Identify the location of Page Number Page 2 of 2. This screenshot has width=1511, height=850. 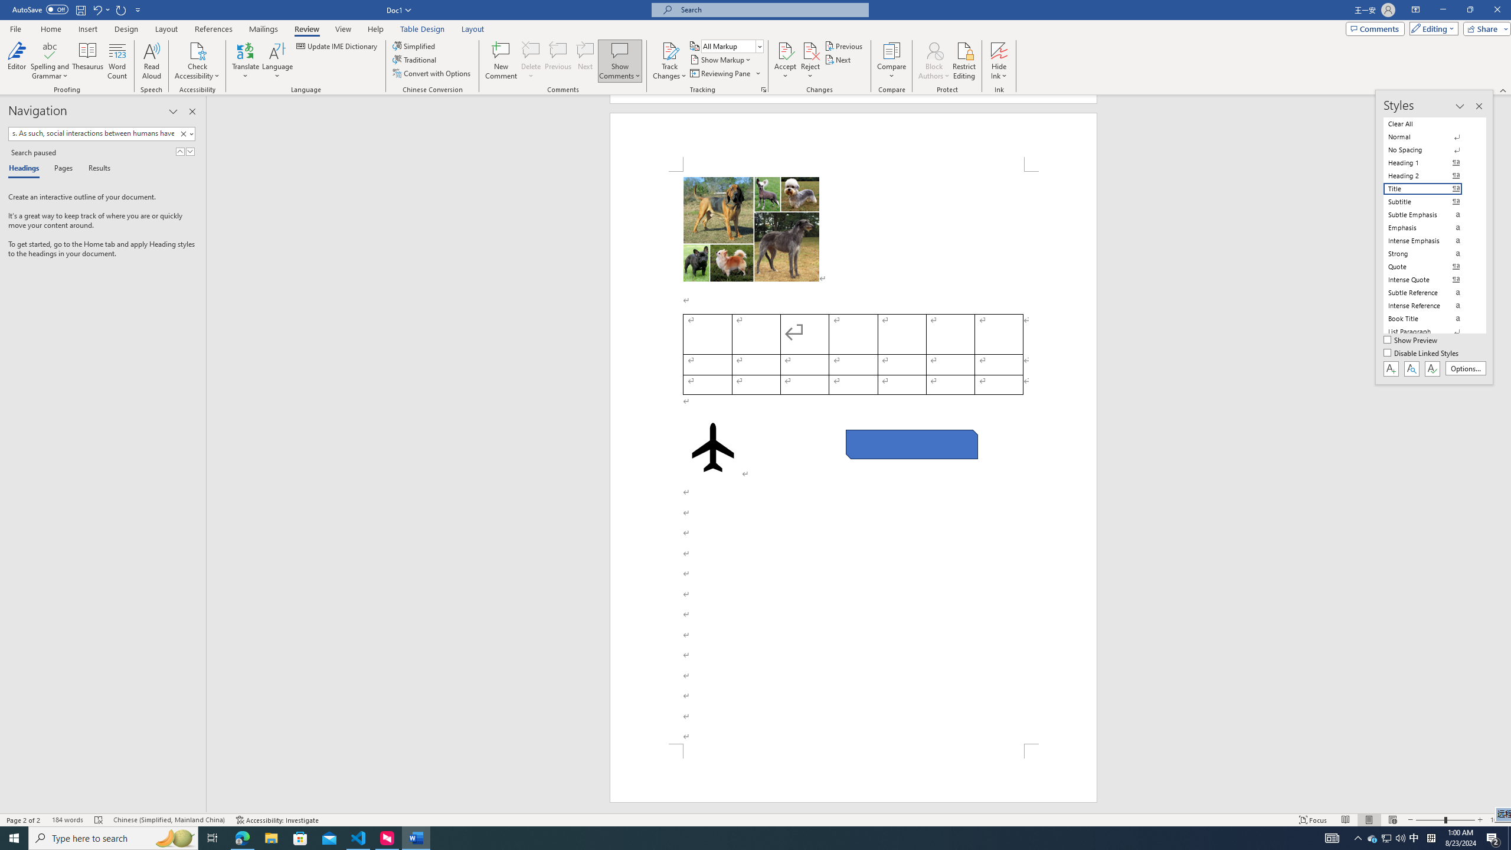
(24, 820).